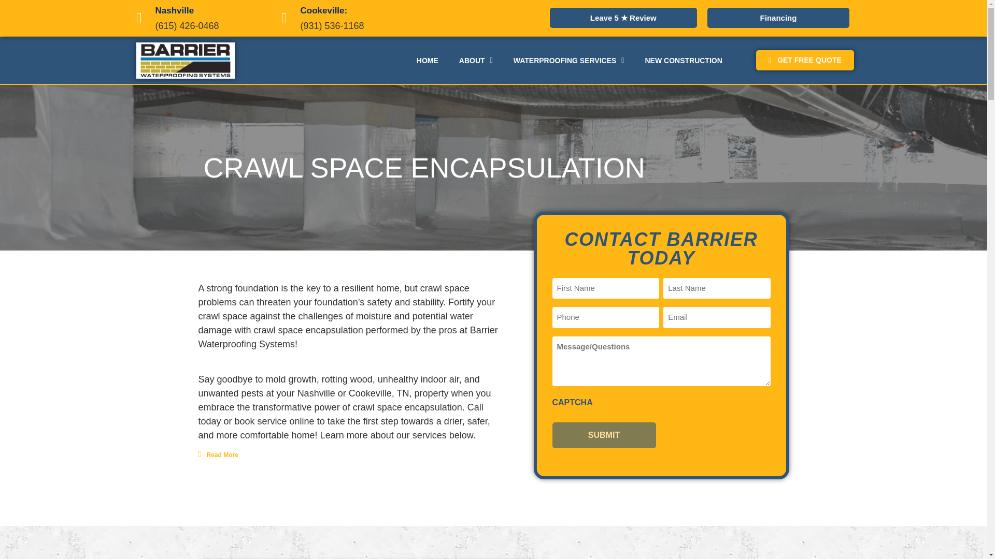  What do you see at coordinates (604, 435) in the screenshot?
I see `Submit` at bounding box center [604, 435].